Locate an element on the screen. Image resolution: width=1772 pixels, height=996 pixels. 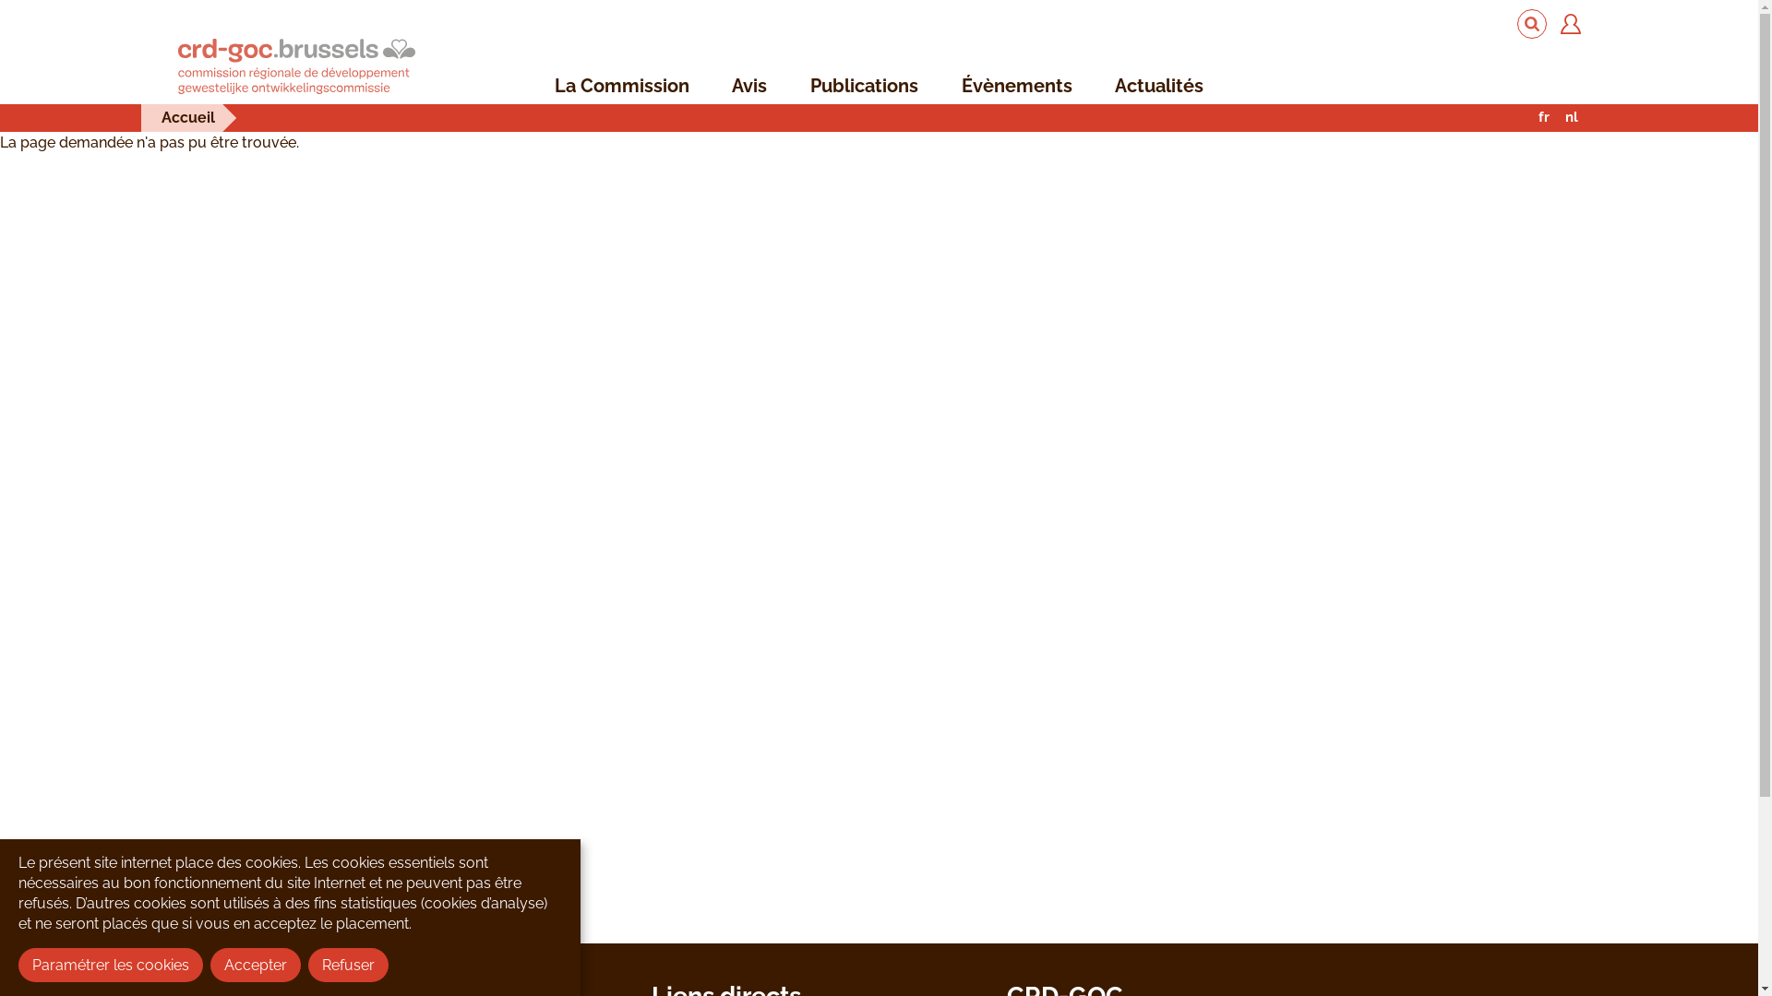
La Commission is located at coordinates (622, 86).